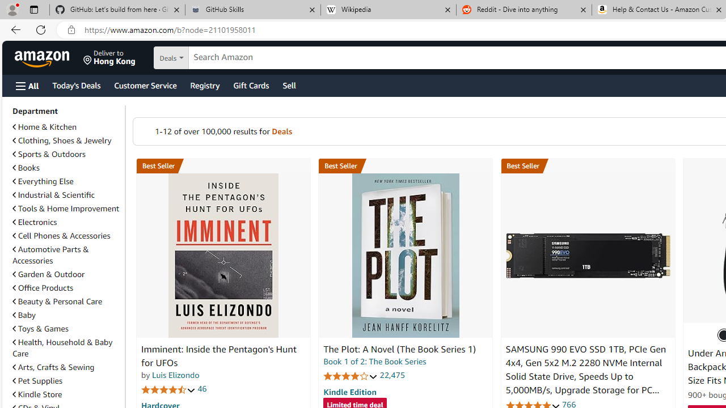  What do you see at coordinates (223, 166) in the screenshot?
I see `Best Seller in Unexplained Mysteries` at bounding box center [223, 166].